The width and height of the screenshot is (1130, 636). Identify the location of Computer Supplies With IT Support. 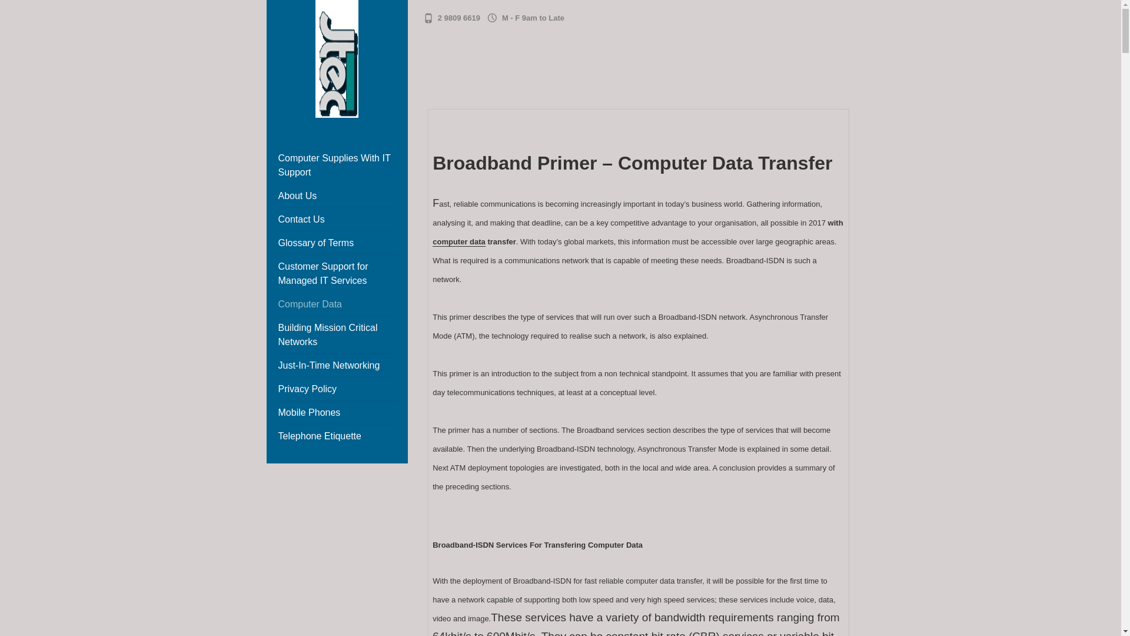
(334, 165).